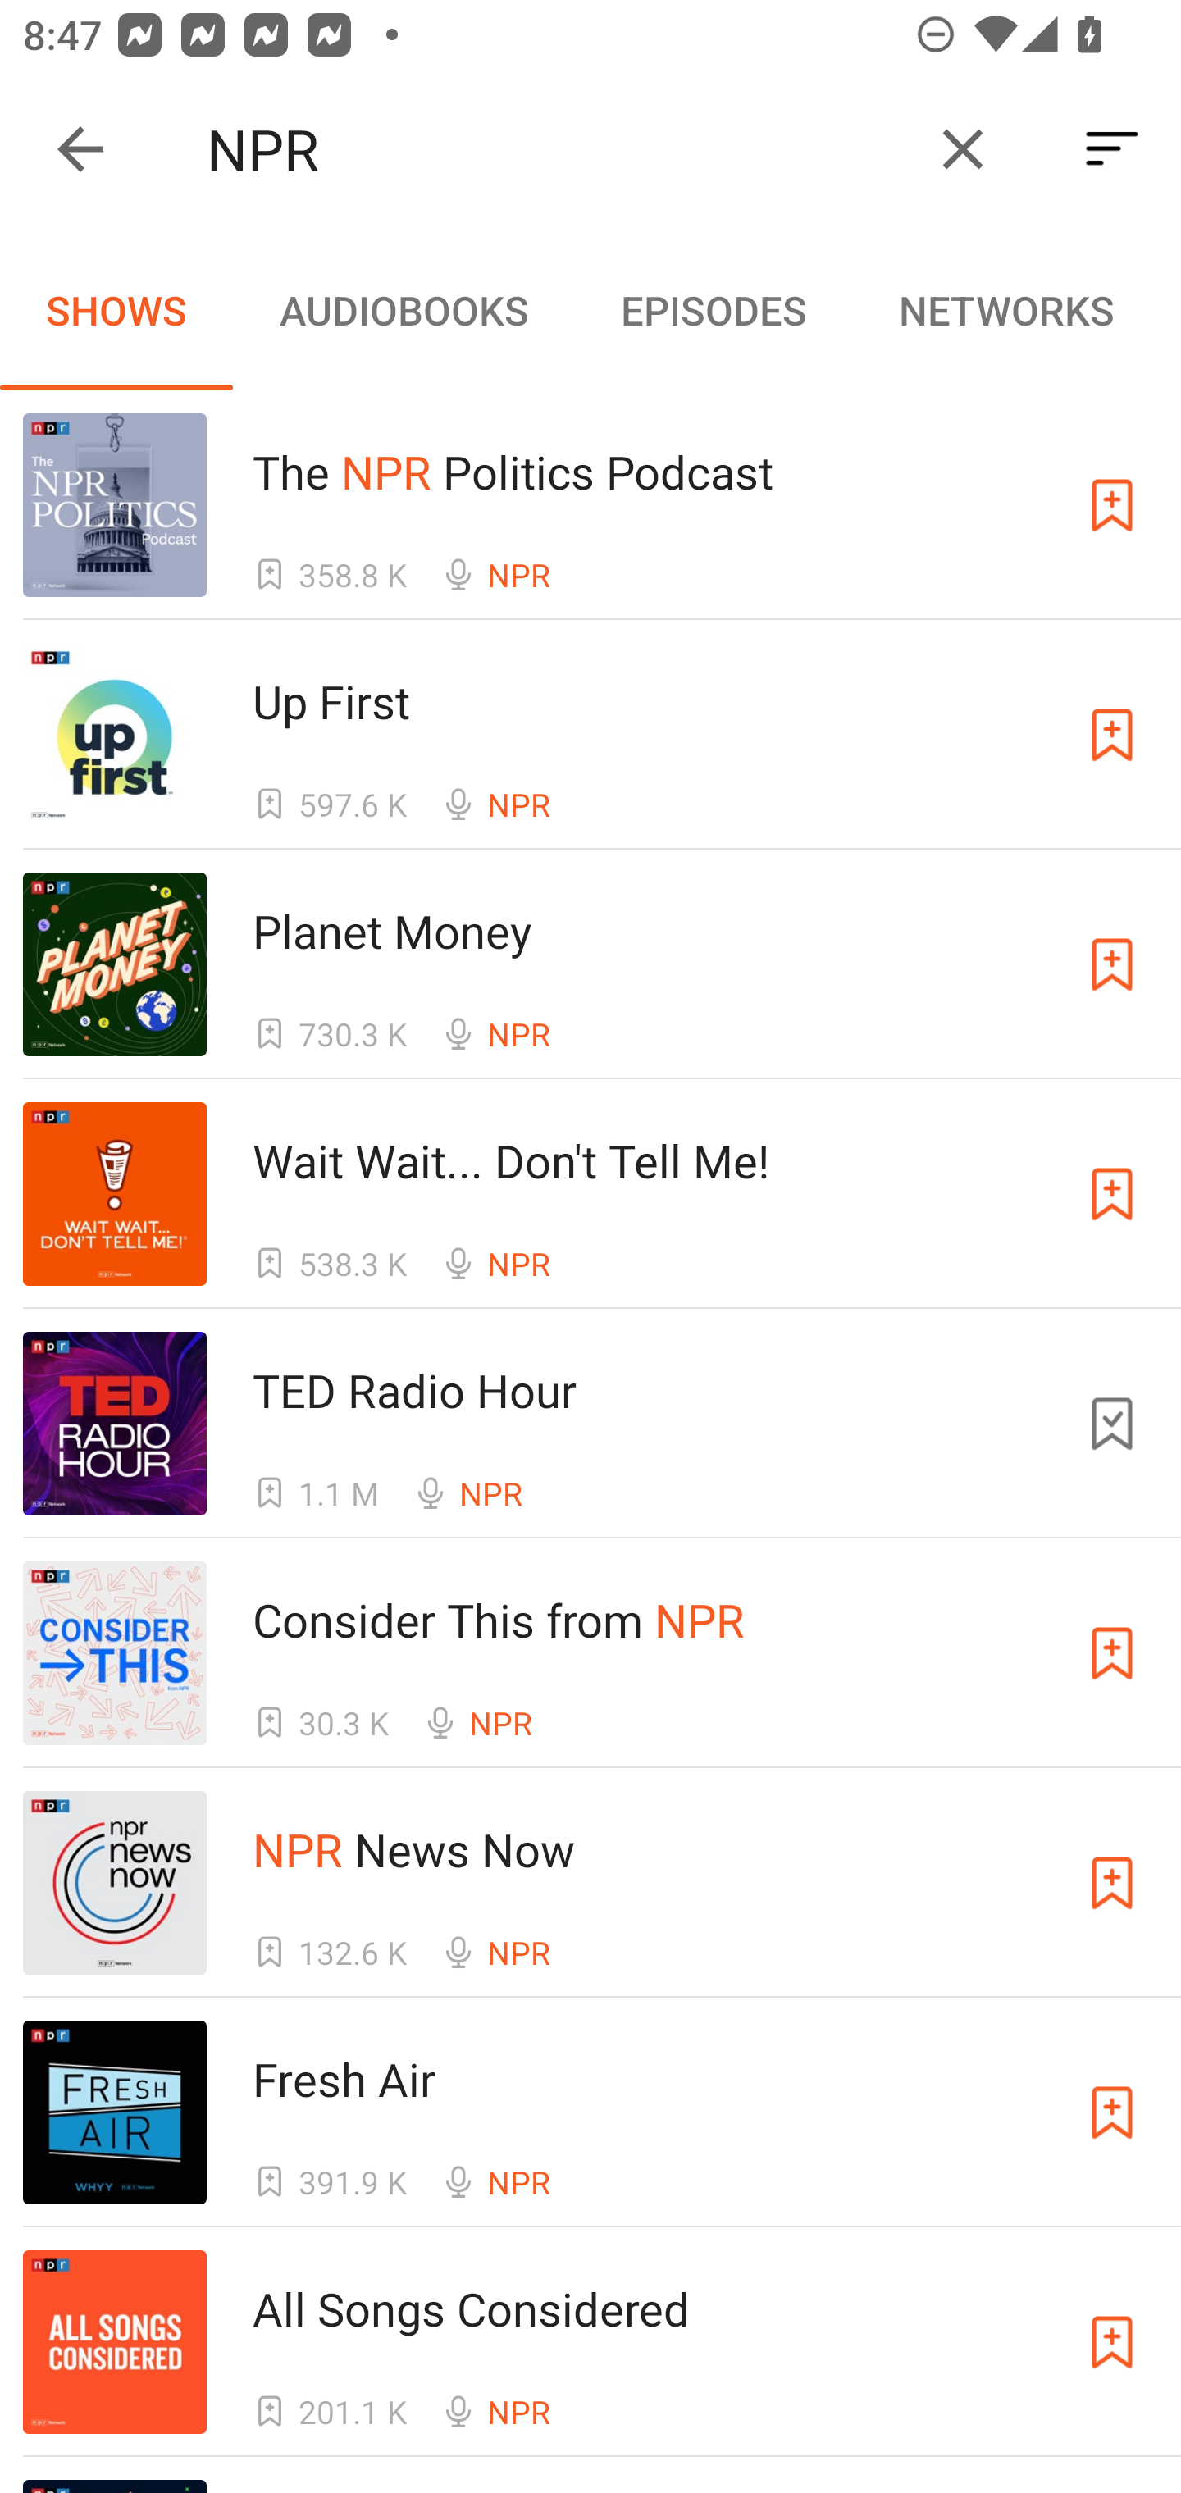 The height and width of the screenshot is (2493, 1181). I want to click on Subscribe, so click(1112, 2342).